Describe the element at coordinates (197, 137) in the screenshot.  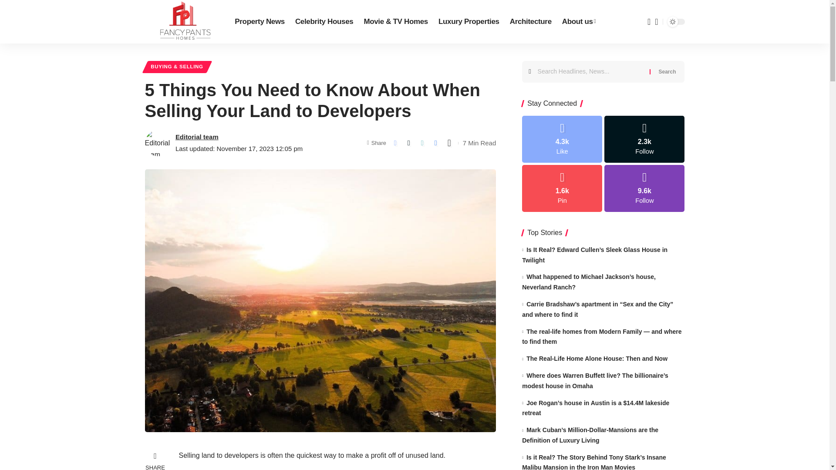
I see `Editorial team` at that location.